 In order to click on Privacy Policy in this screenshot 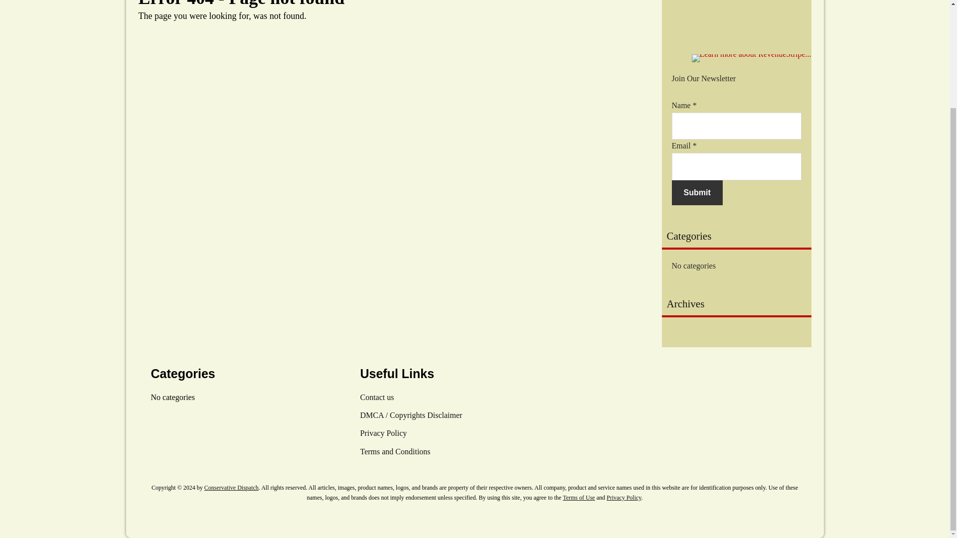, I will do `click(383, 433)`.